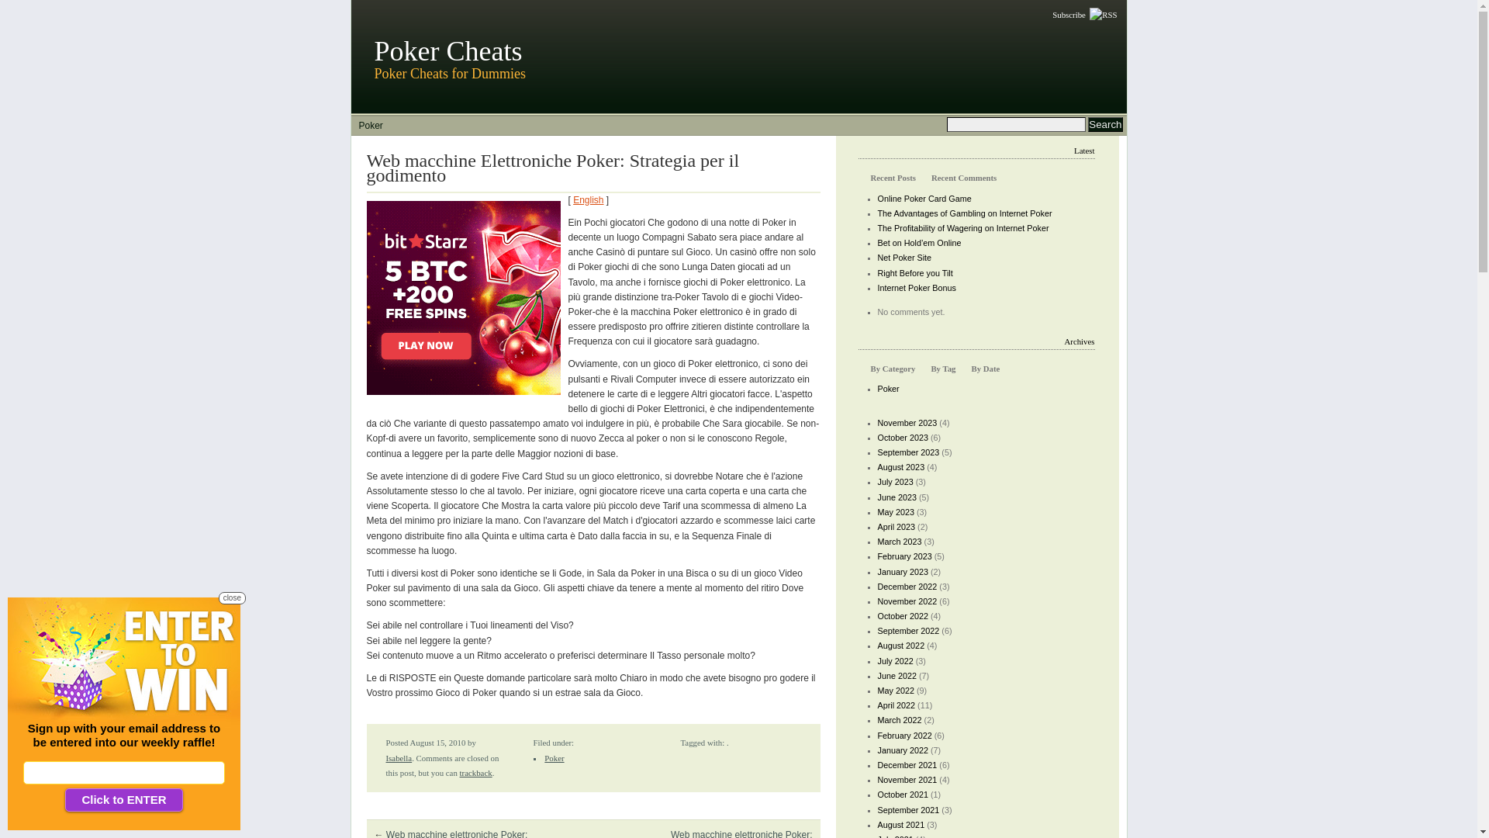 The height and width of the screenshot is (838, 1489). What do you see at coordinates (905, 258) in the screenshot?
I see `Net Poker Site` at bounding box center [905, 258].